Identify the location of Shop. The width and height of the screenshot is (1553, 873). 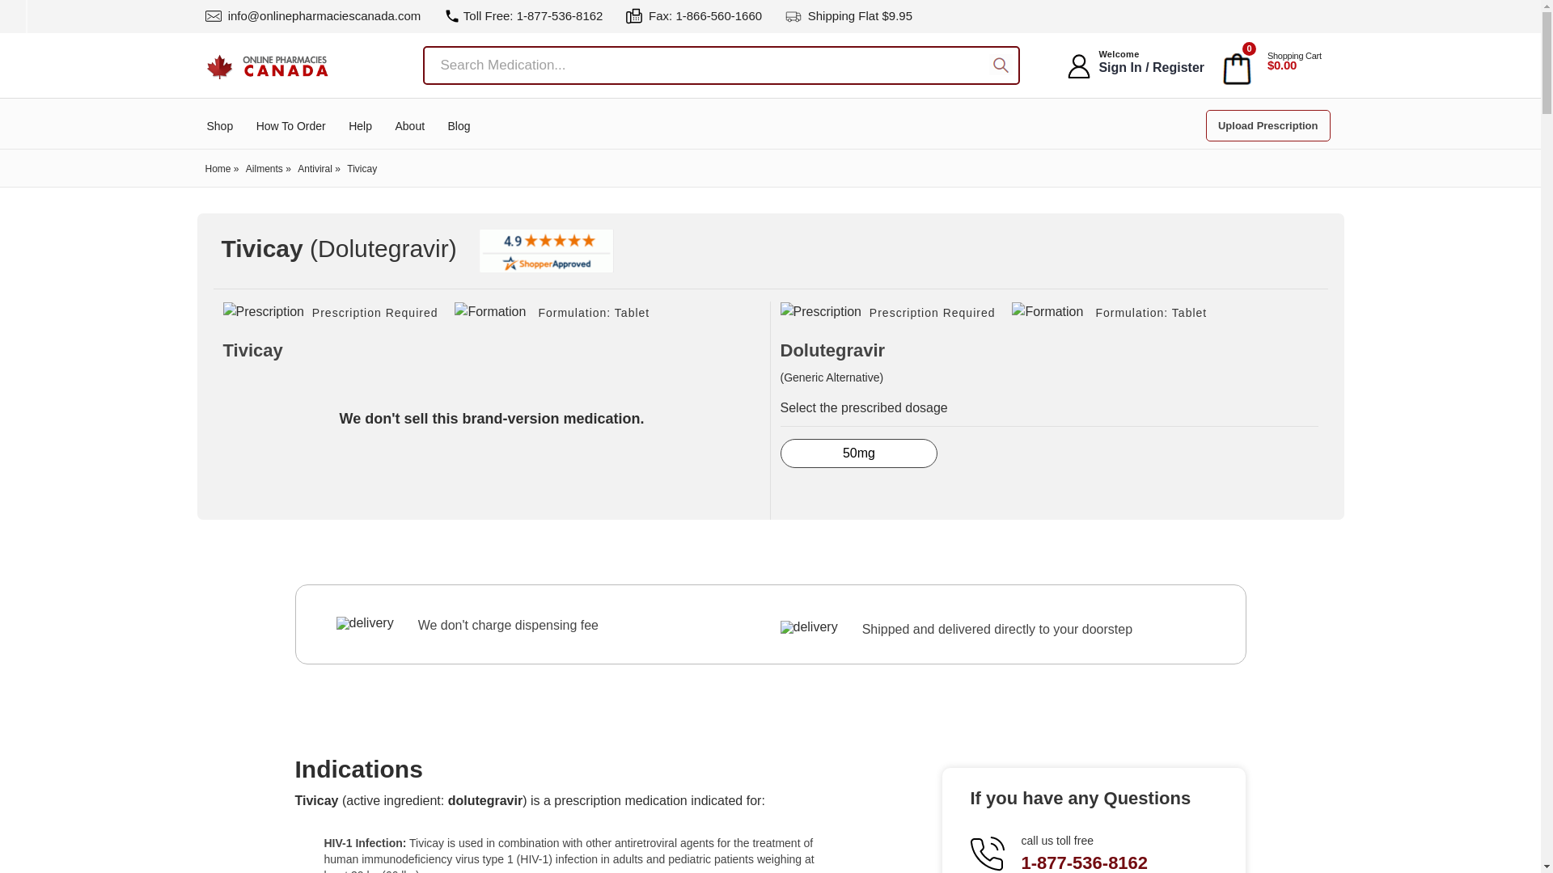
(220, 126).